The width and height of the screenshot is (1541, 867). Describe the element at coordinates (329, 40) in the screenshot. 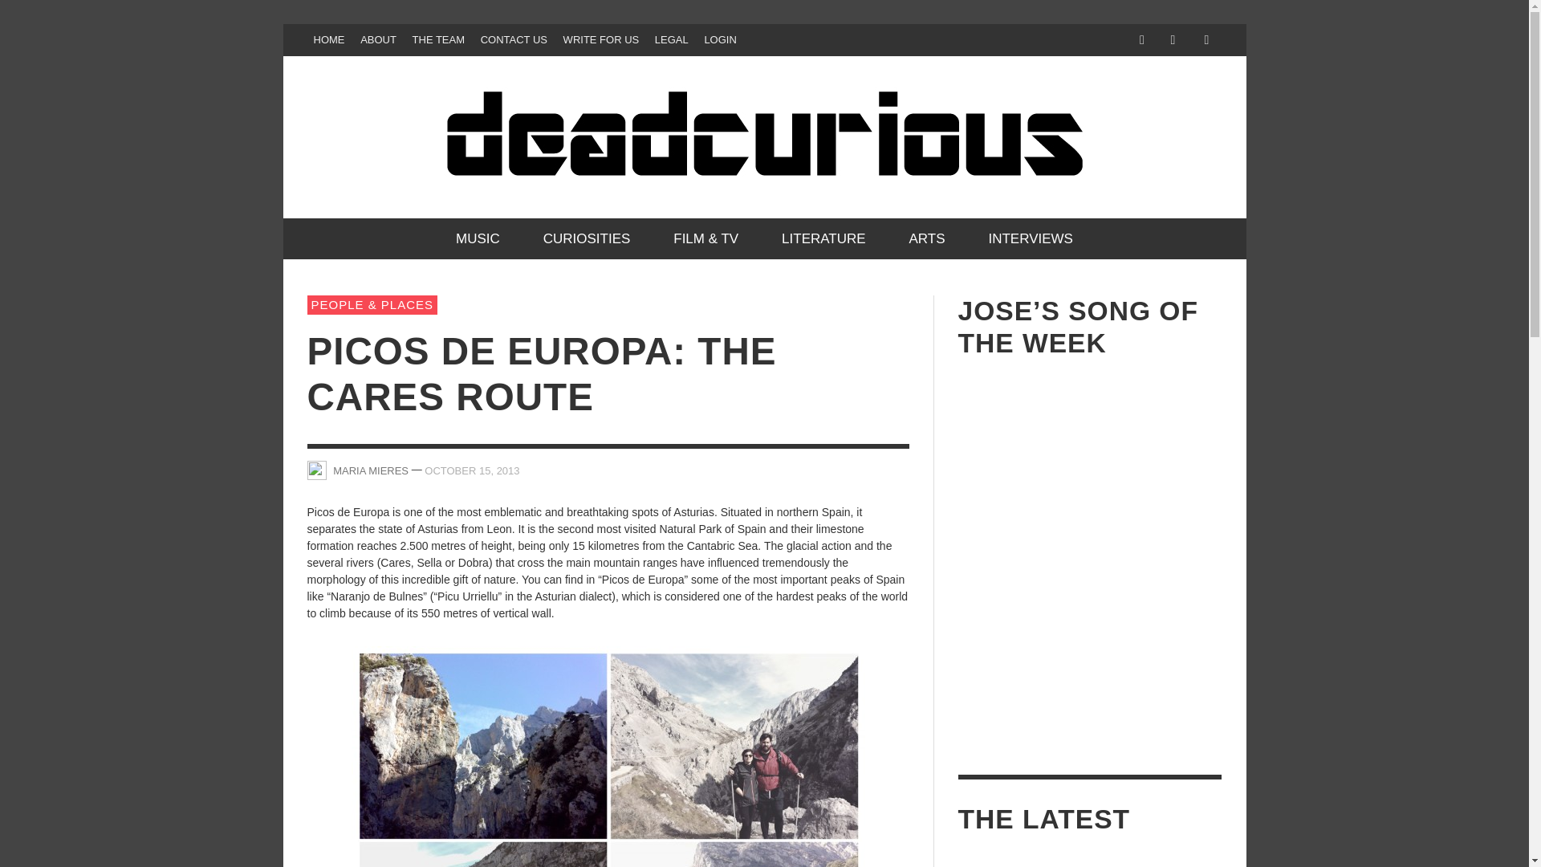

I see `HOME` at that location.